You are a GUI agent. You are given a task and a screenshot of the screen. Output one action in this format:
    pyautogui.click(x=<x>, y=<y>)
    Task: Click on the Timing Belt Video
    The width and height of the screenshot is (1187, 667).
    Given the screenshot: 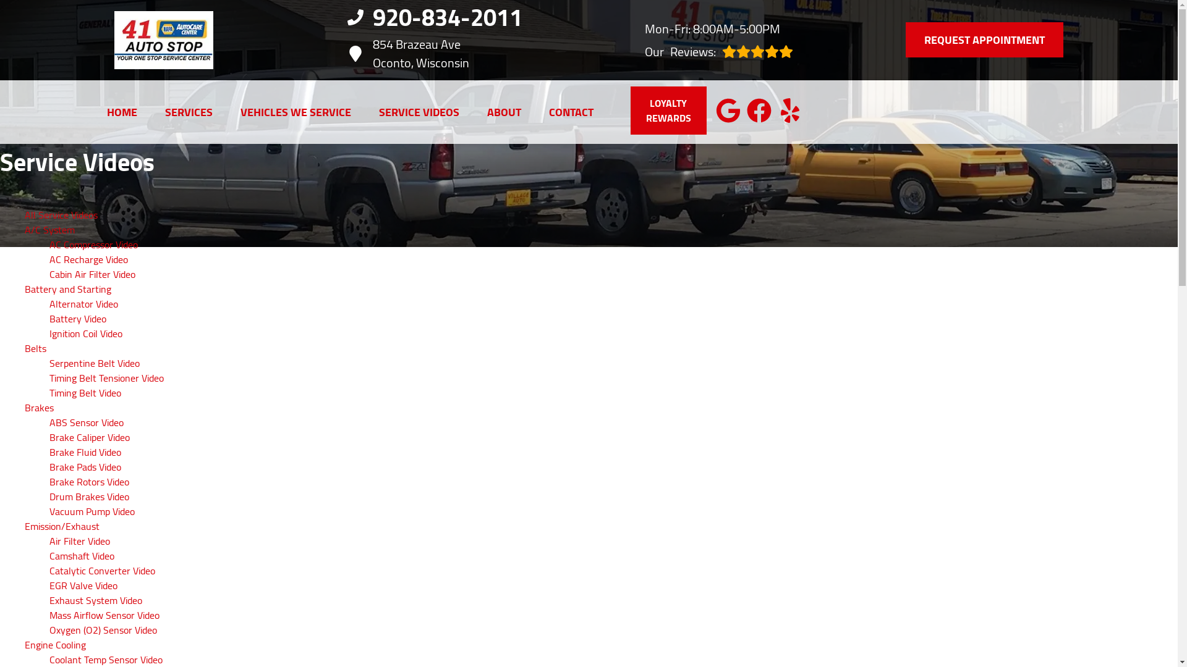 What is the action you would take?
    pyautogui.click(x=85, y=393)
    